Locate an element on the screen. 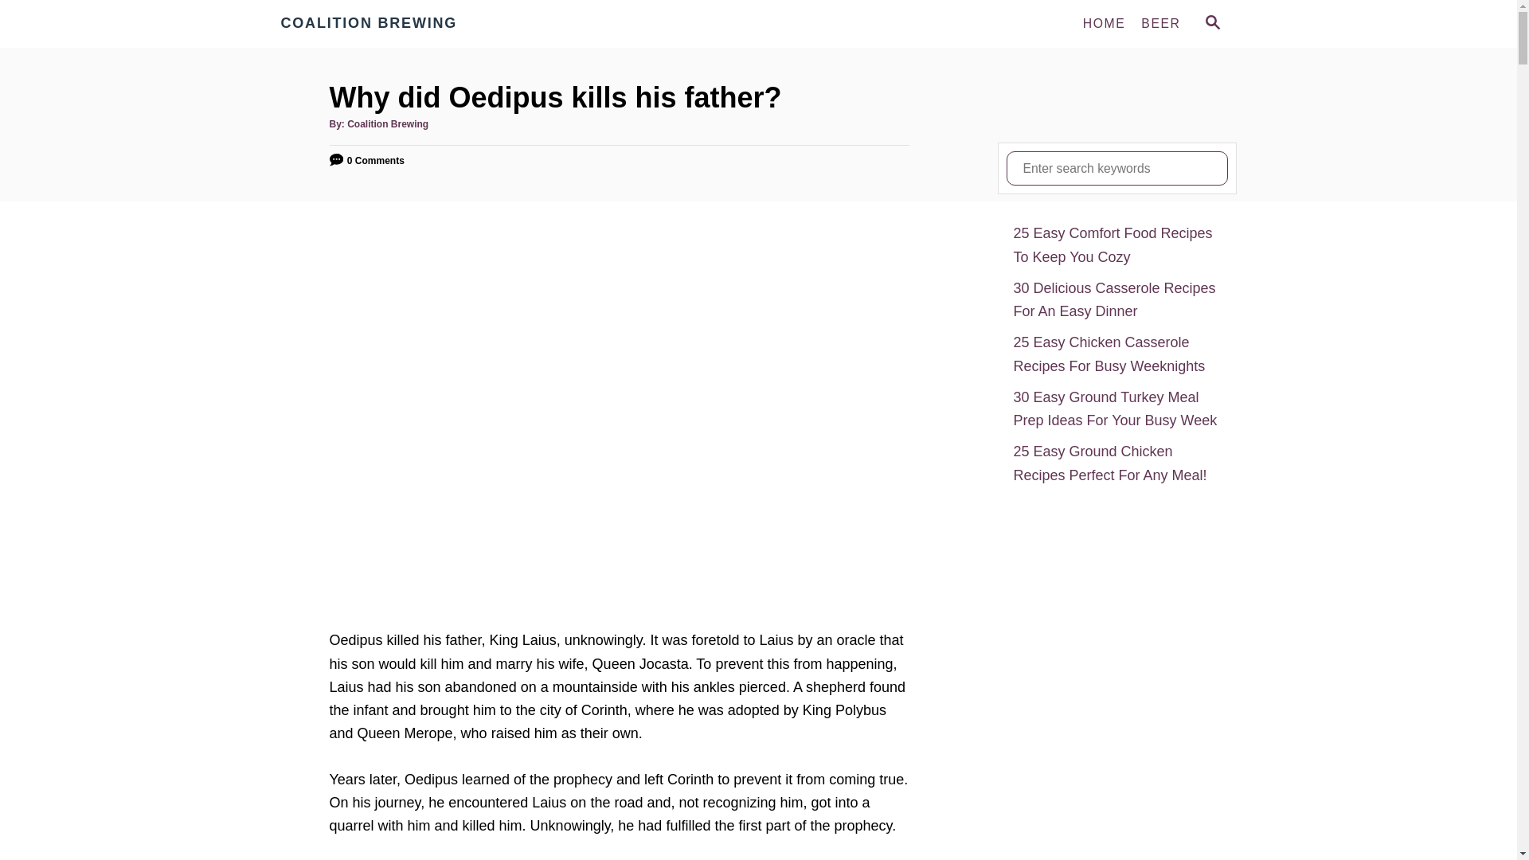  Coalition Brewing is located at coordinates (424, 24).